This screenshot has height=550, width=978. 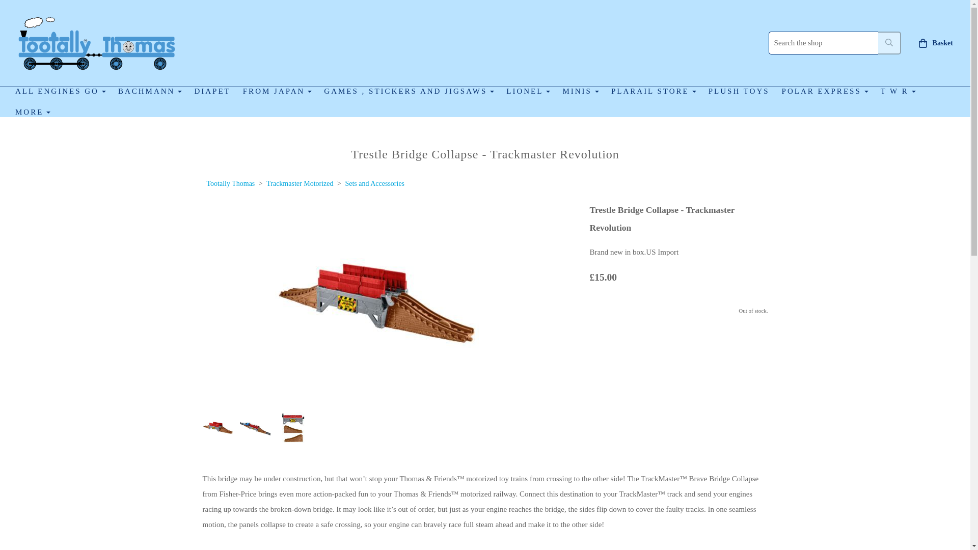 What do you see at coordinates (936, 43) in the screenshot?
I see `Basket` at bounding box center [936, 43].